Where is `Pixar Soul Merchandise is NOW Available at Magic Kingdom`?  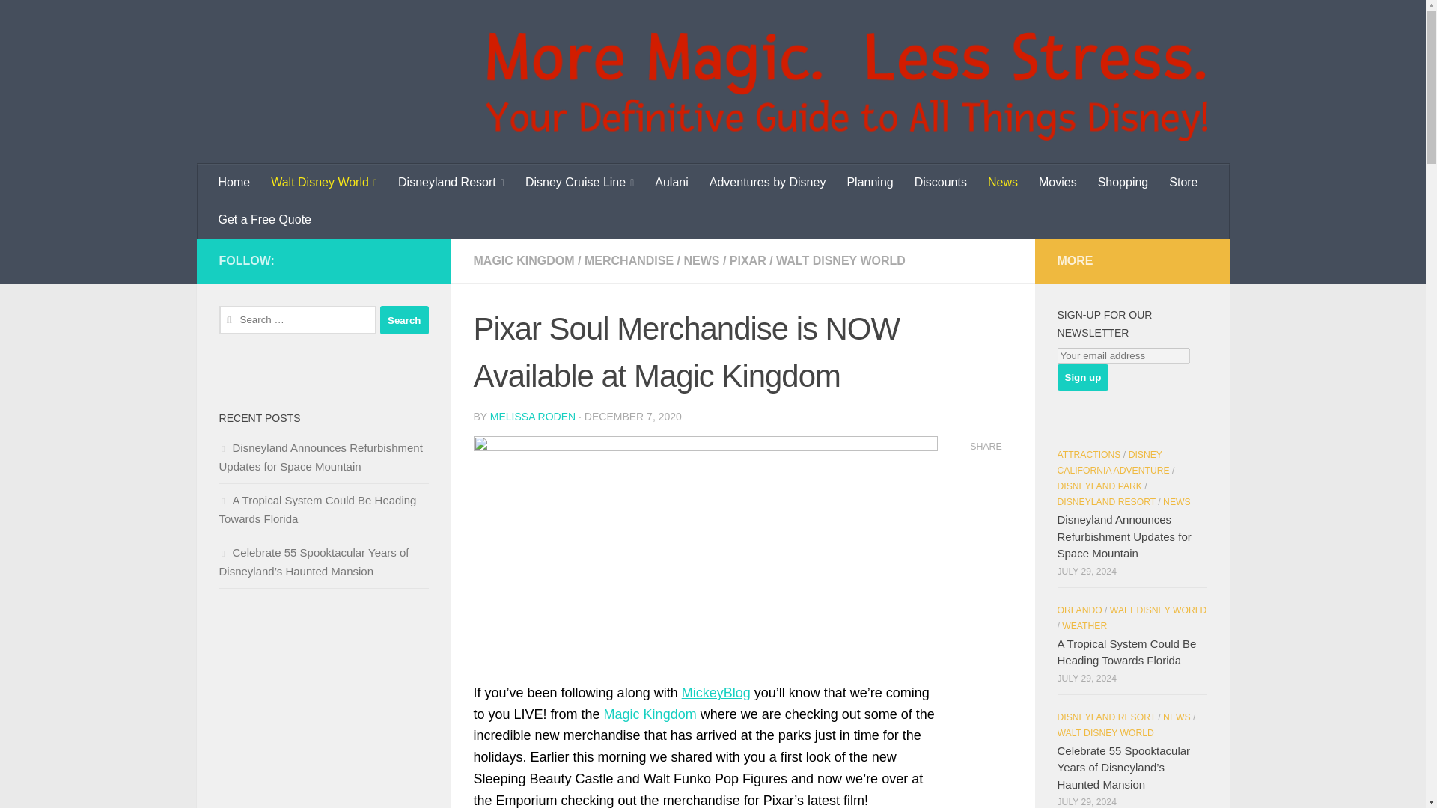 Pixar Soul Merchandise is NOW Available at Magic Kingdom is located at coordinates (704, 545).